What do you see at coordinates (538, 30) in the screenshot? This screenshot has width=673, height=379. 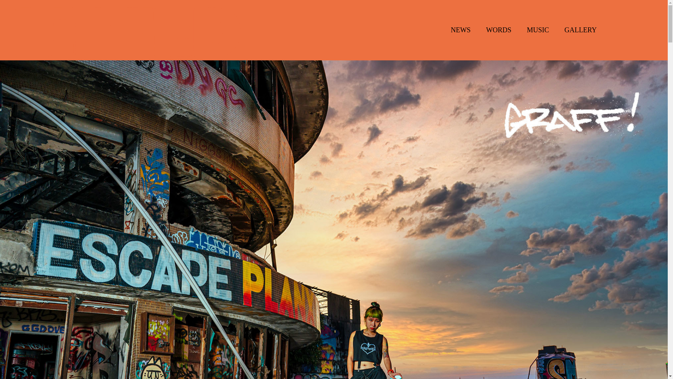 I see `MUSIC` at bounding box center [538, 30].